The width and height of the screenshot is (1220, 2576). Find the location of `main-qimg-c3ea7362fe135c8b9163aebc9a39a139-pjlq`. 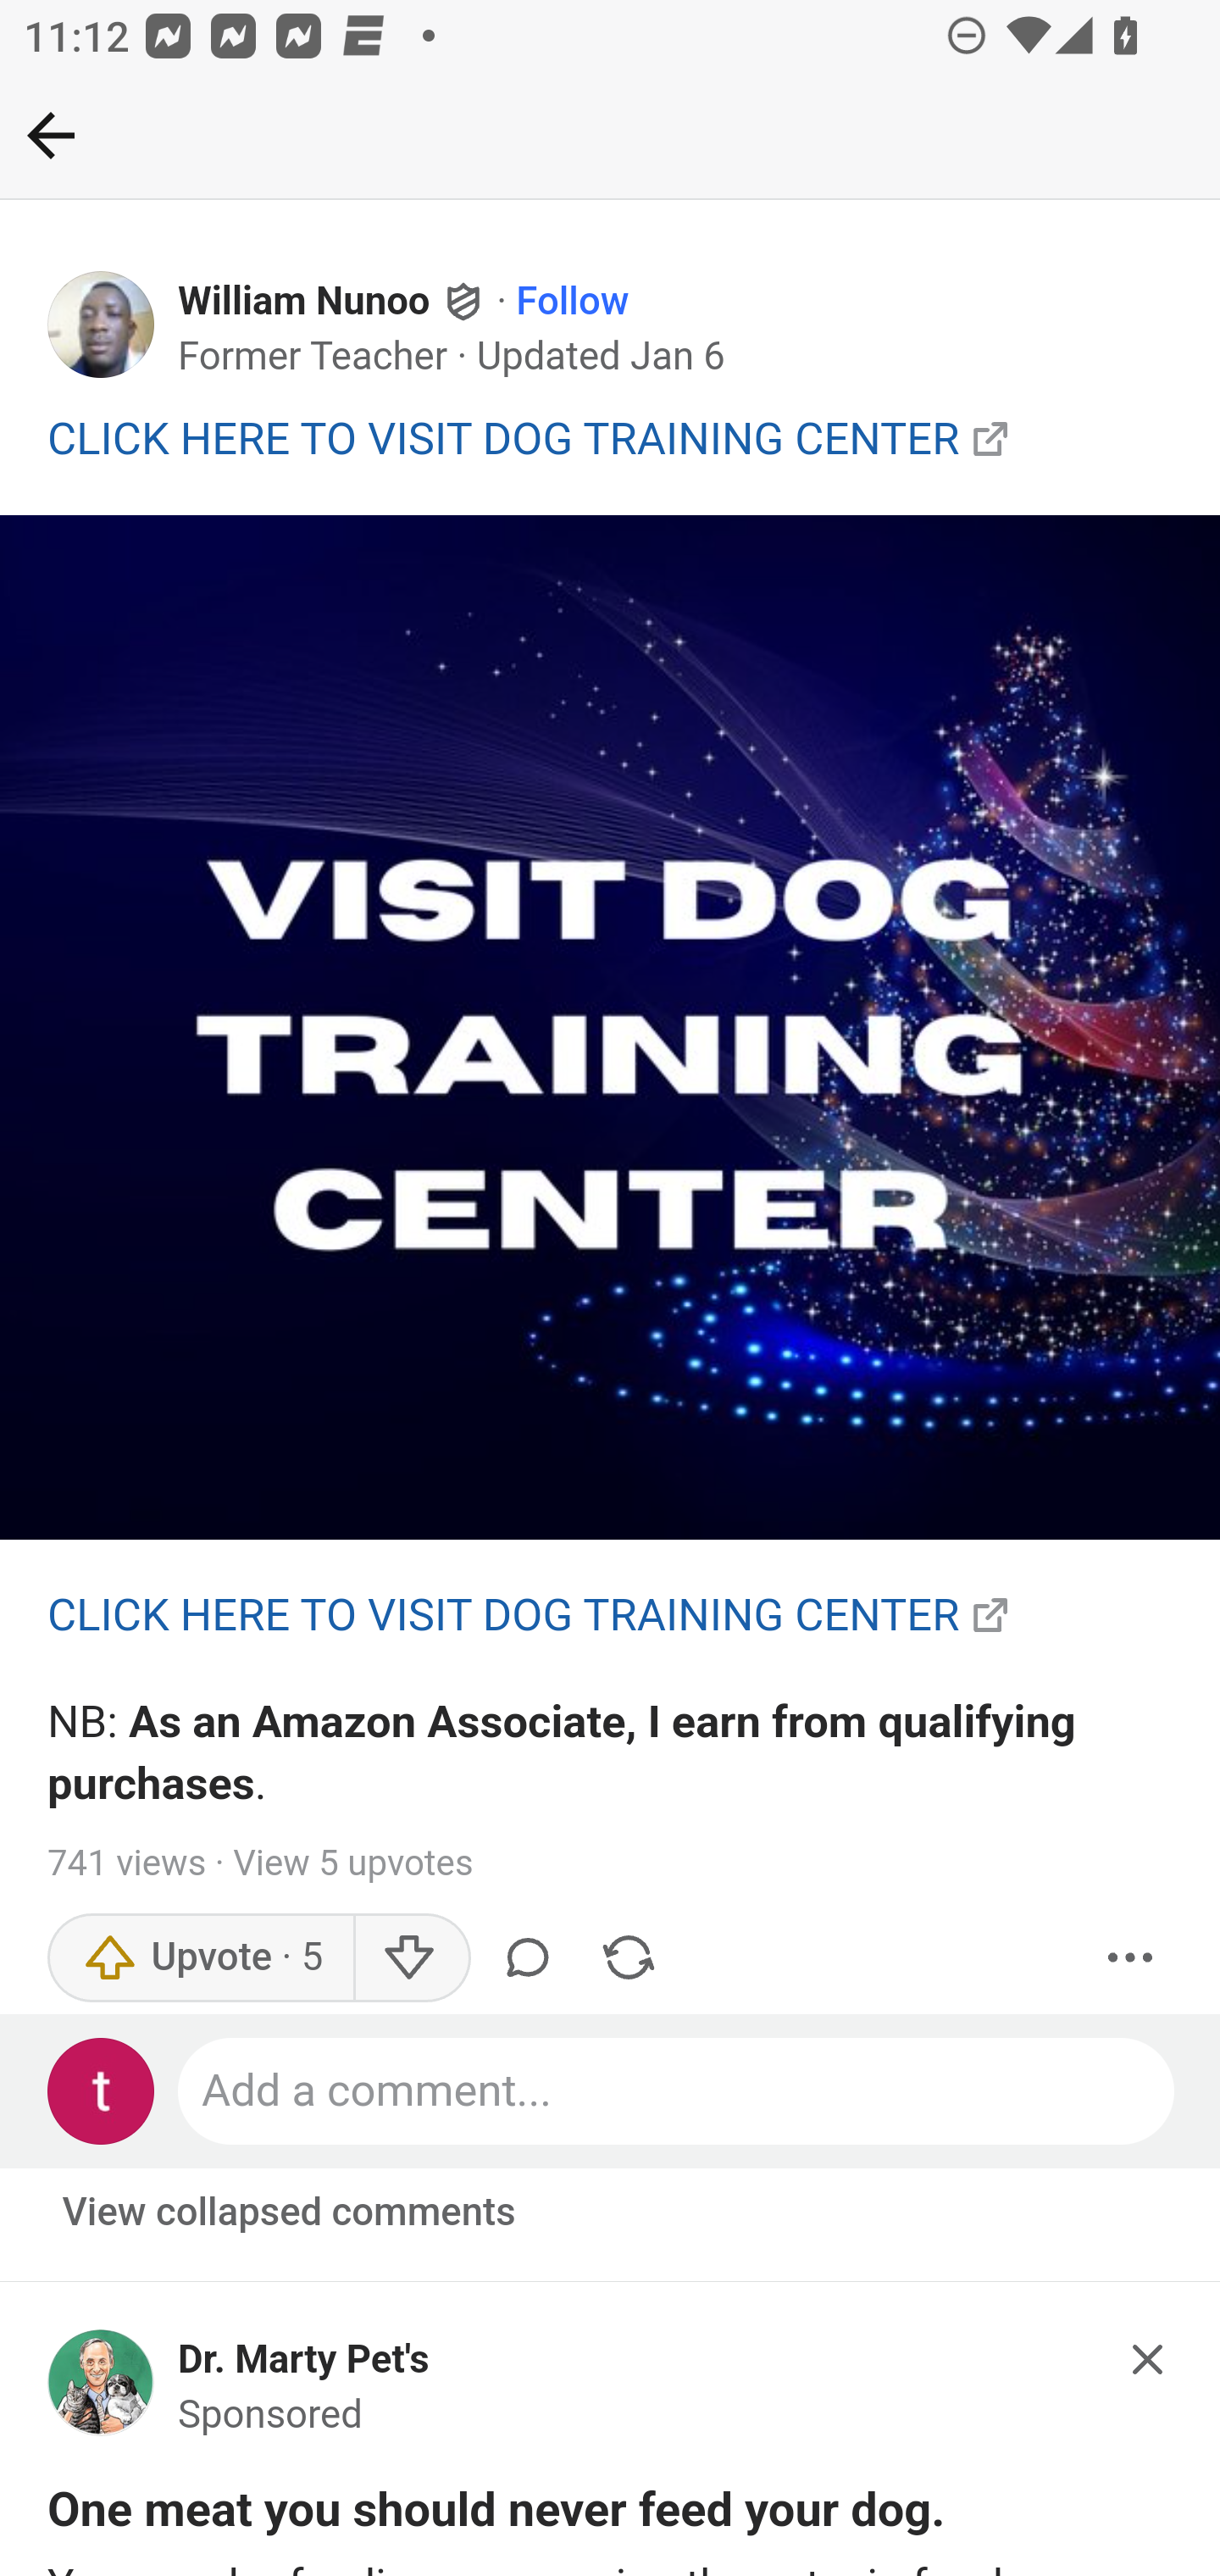

main-qimg-c3ea7362fe135c8b9163aebc9a39a139-pjlq is located at coordinates (610, 1029).